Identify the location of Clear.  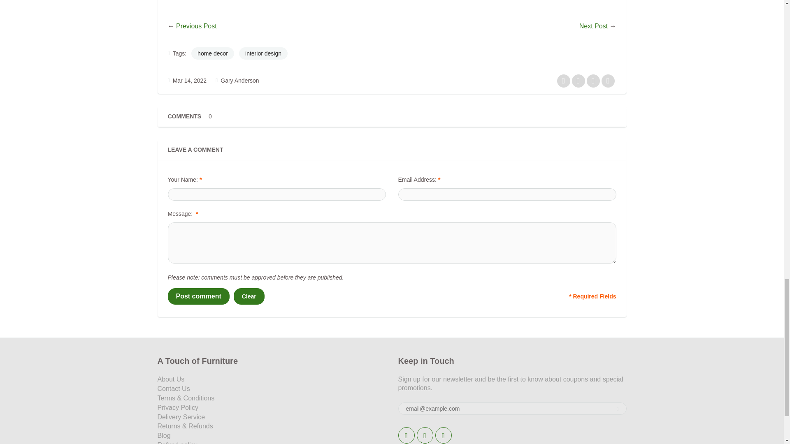
(249, 296).